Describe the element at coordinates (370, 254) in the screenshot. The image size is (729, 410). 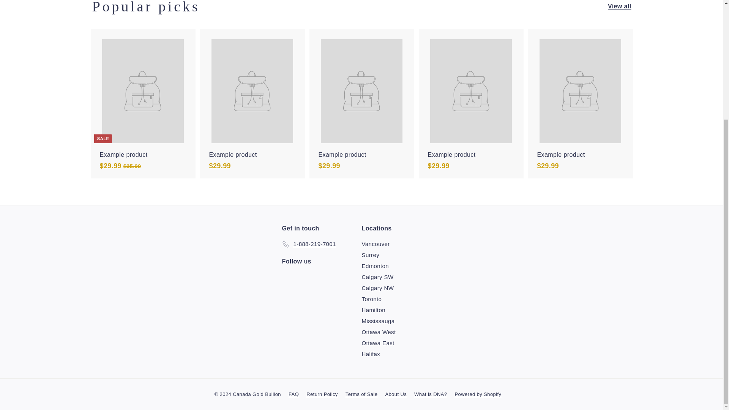
I see `Surrey` at that location.